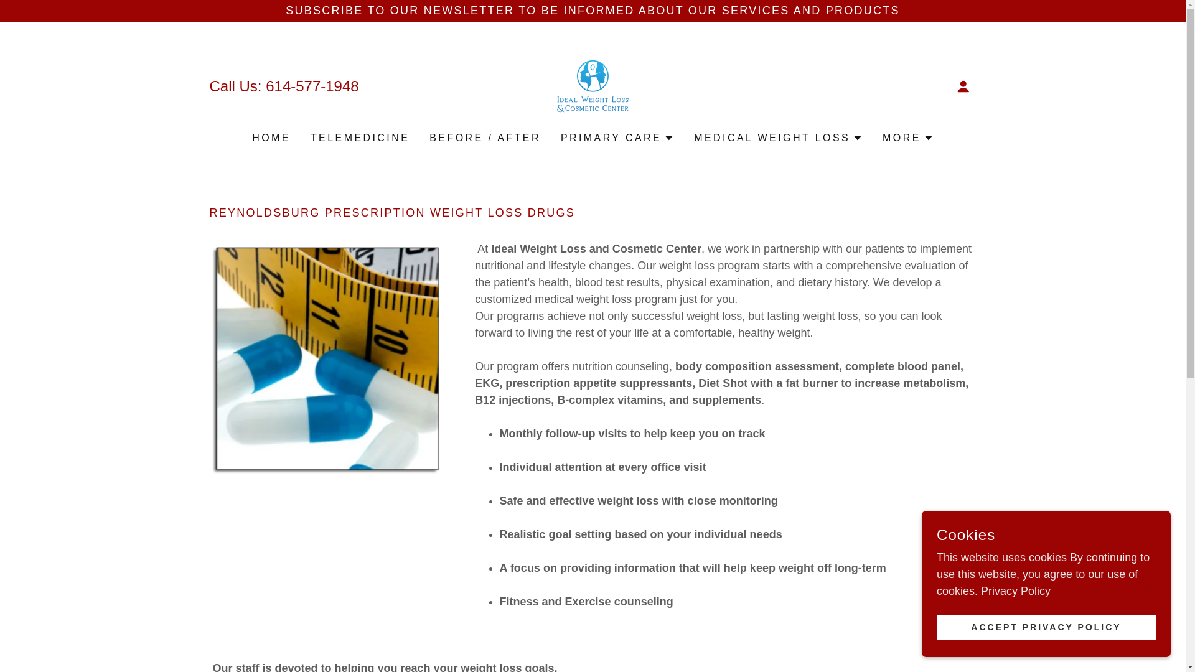 Image resolution: width=1195 pixels, height=672 pixels. I want to click on Provisional slimmerimage, so click(593, 85).